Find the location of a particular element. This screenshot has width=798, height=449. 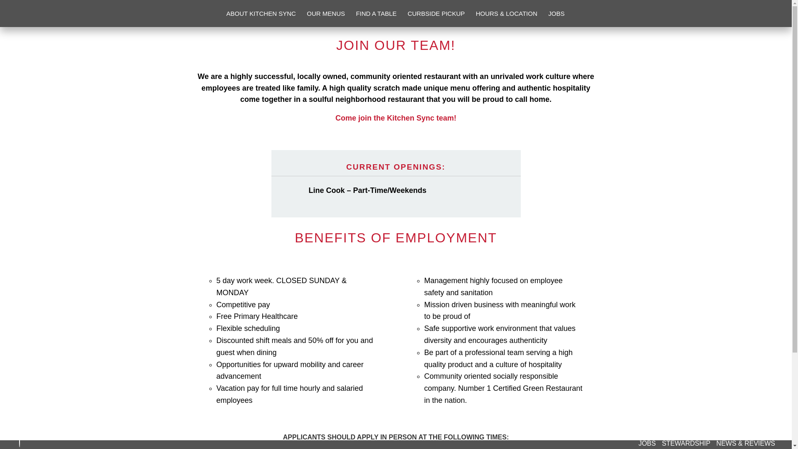

FIND A TABLE is located at coordinates (376, 18).